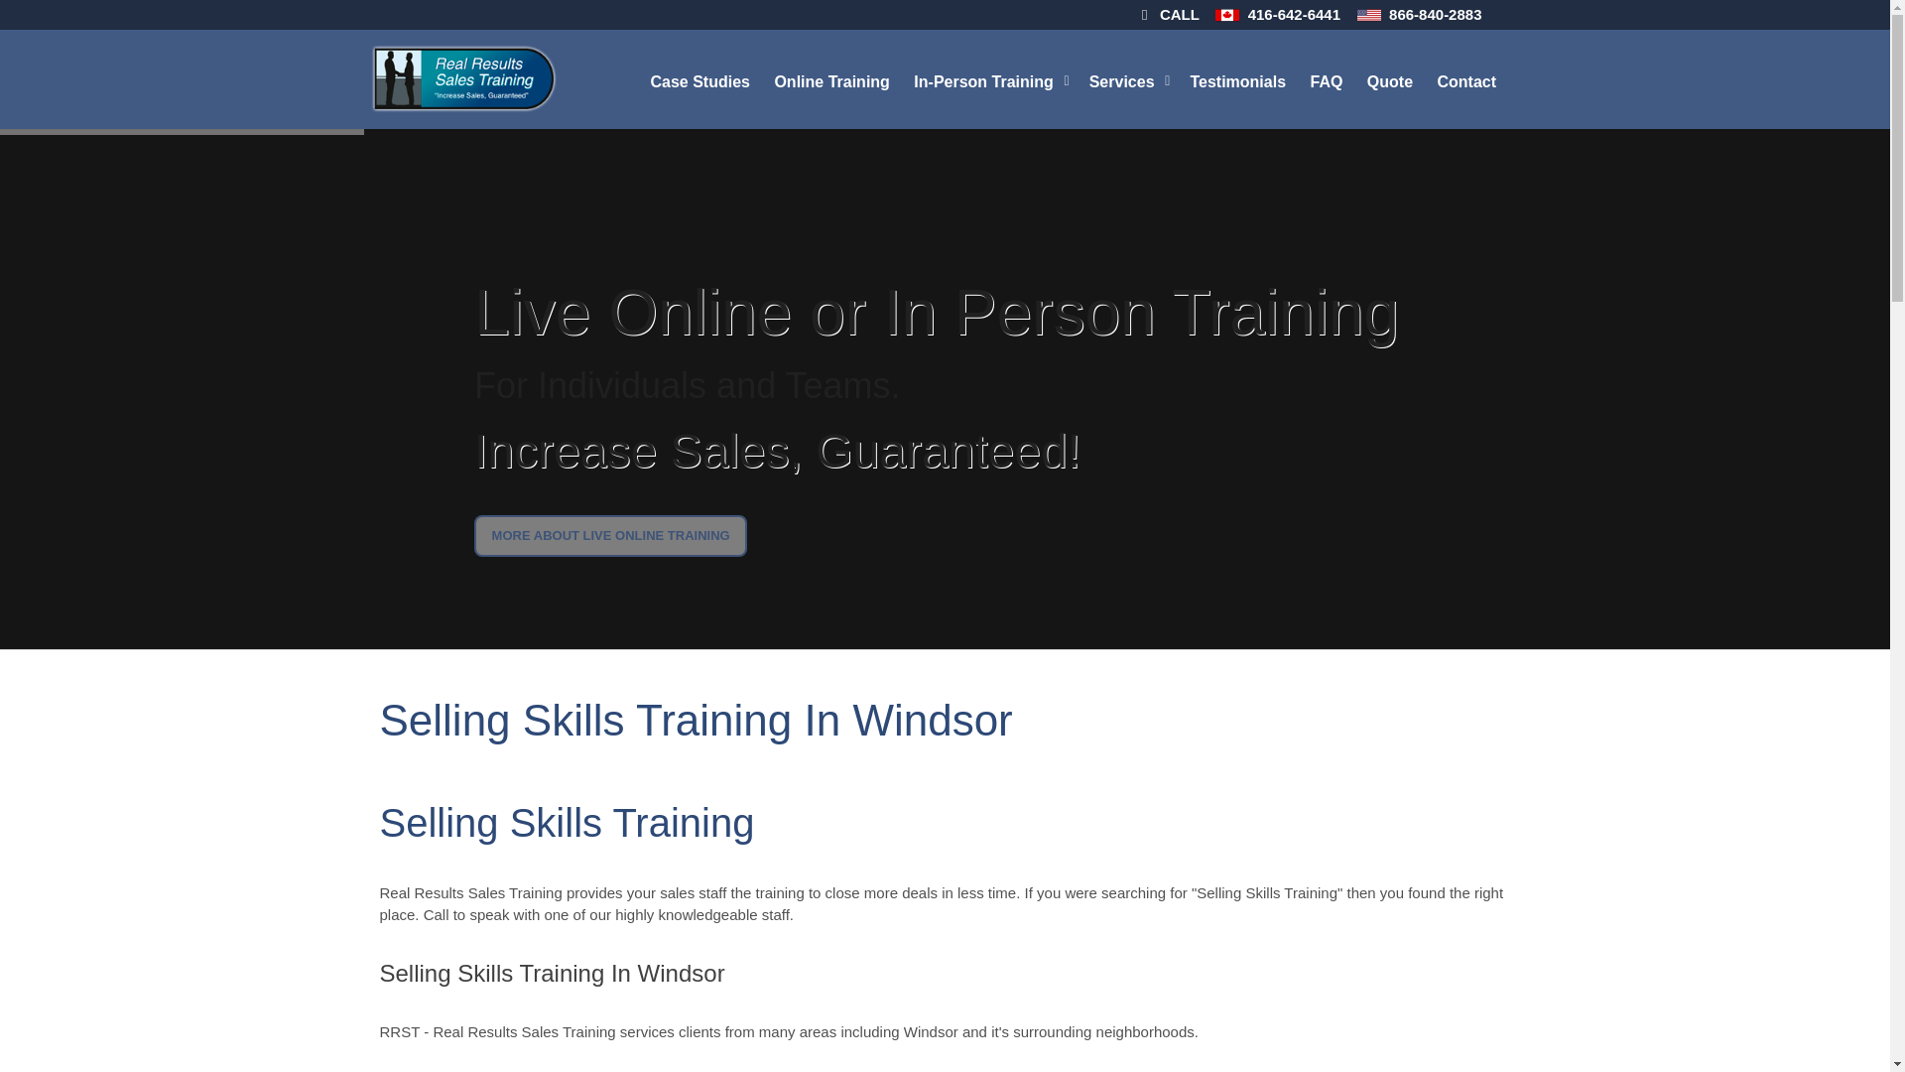 Image resolution: width=1905 pixels, height=1072 pixels. Describe the element at coordinates (833, 79) in the screenshot. I see `Online Training ` at that location.